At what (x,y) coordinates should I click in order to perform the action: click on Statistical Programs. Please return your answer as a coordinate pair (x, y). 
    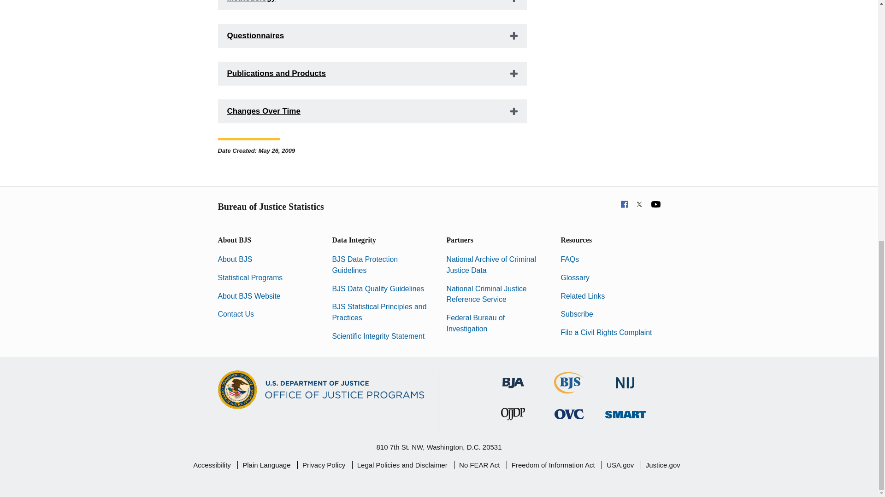
    Looking at the image, I should click on (250, 278).